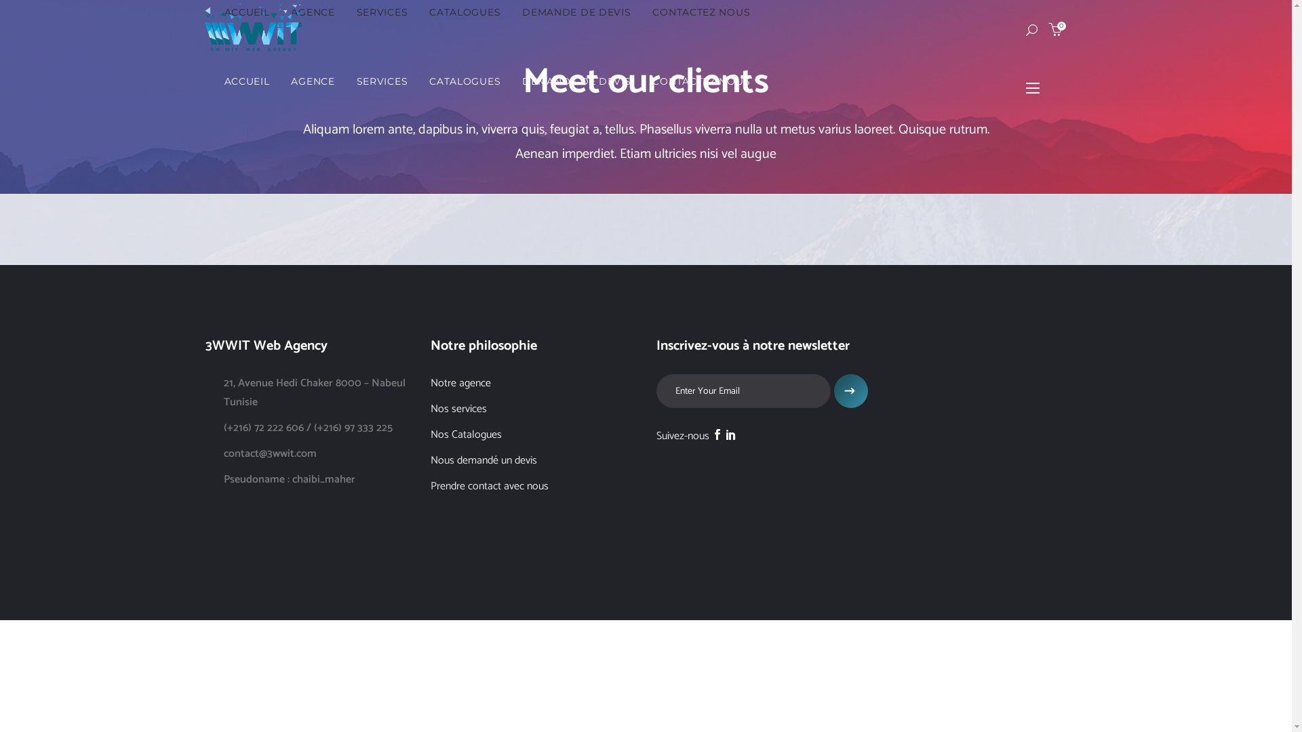  What do you see at coordinates (382, 81) in the screenshot?
I see `SERVICES` at bounding box center [382, 81].